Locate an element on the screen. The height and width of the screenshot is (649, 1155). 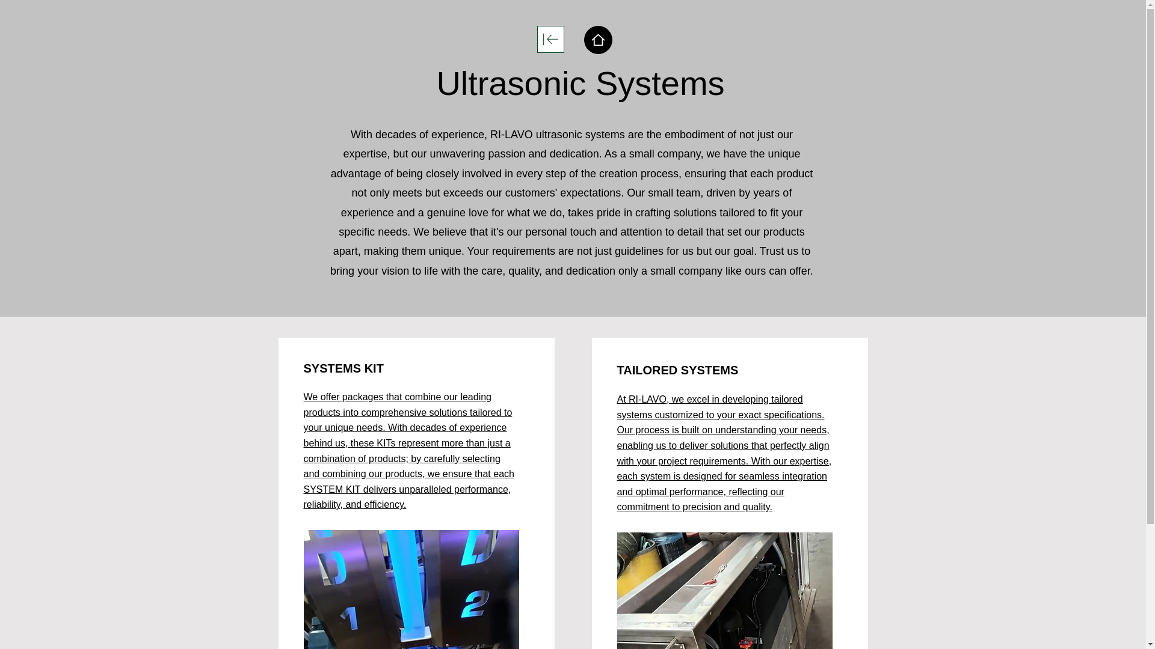
Ultrasonic Systems is located at coordinates (580, 83).